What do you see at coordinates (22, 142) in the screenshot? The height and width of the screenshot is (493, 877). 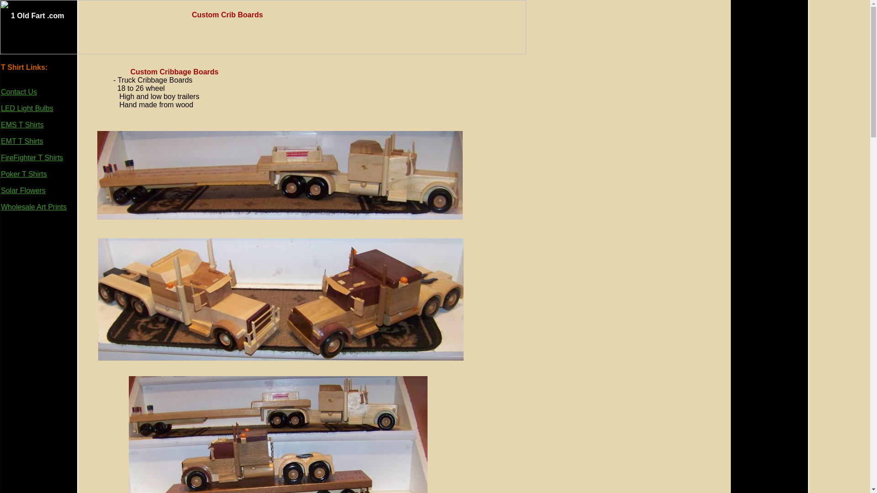 I see `EMT T Shirts` at bounding box center [22, 142].